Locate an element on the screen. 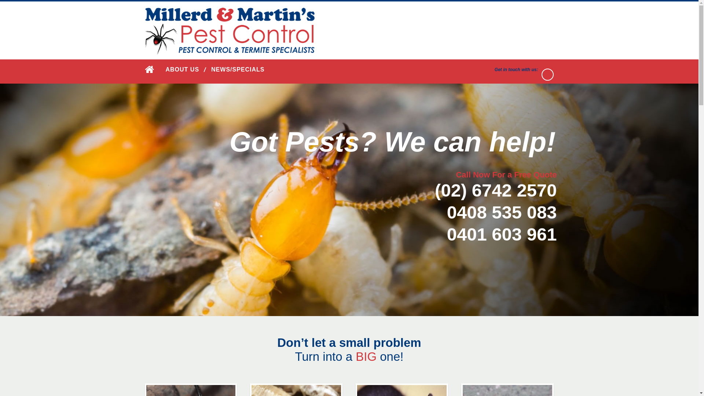 The width and height of the screenshot is (704, 396). HOME is located at coordinates (150, 69).